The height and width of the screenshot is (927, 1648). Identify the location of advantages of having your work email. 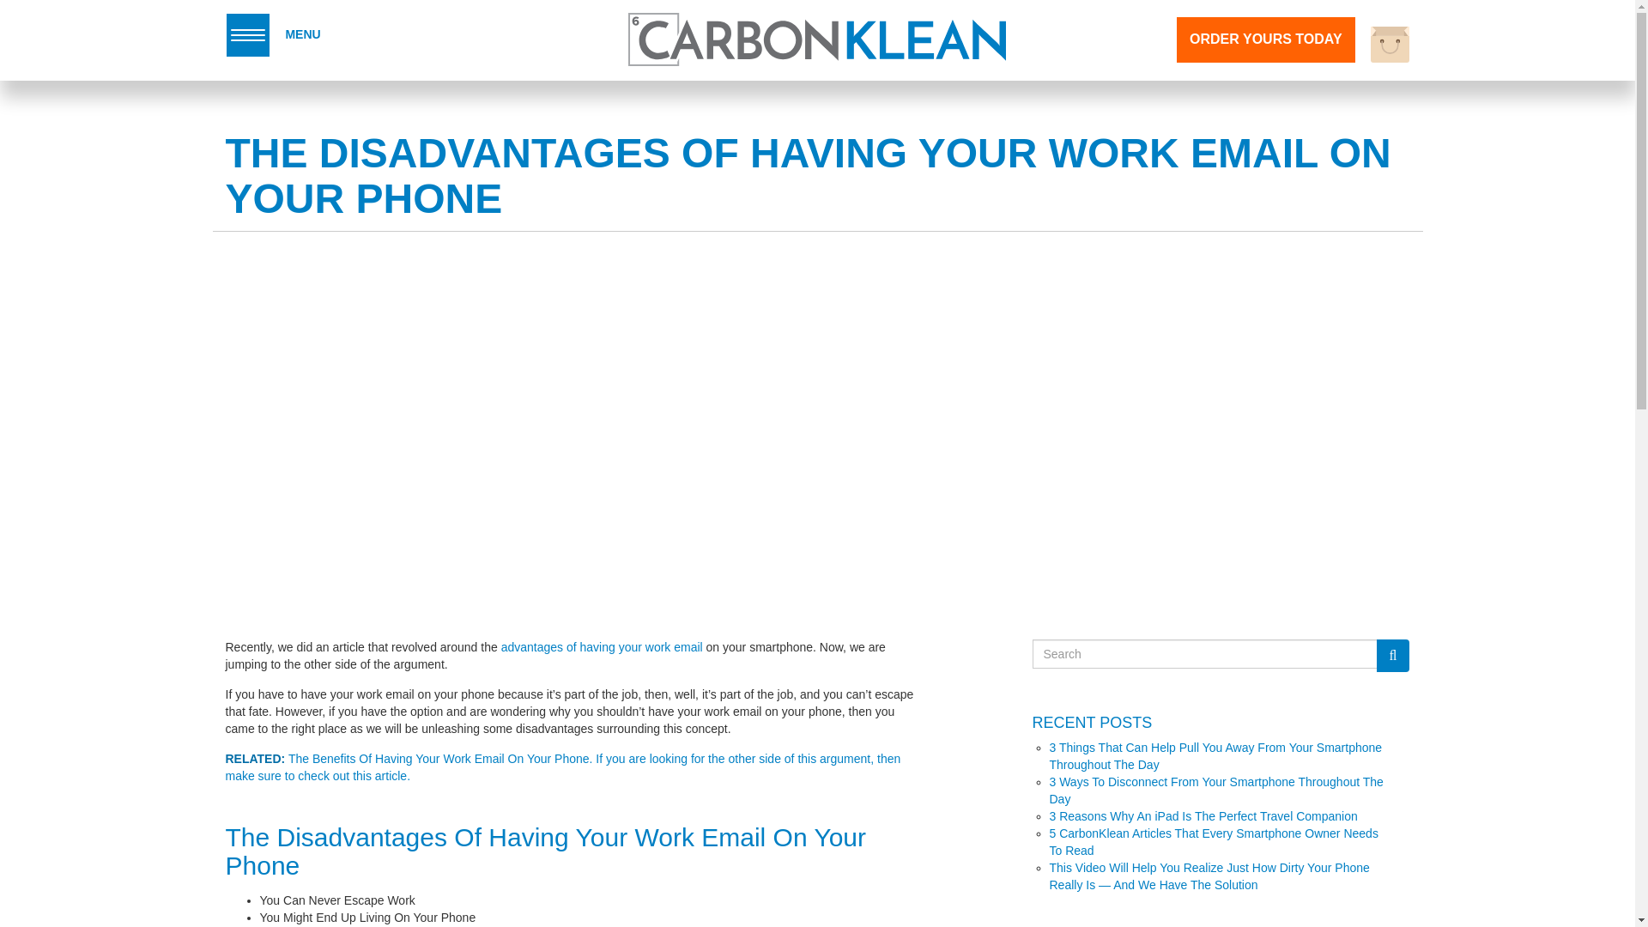
(602, 647).